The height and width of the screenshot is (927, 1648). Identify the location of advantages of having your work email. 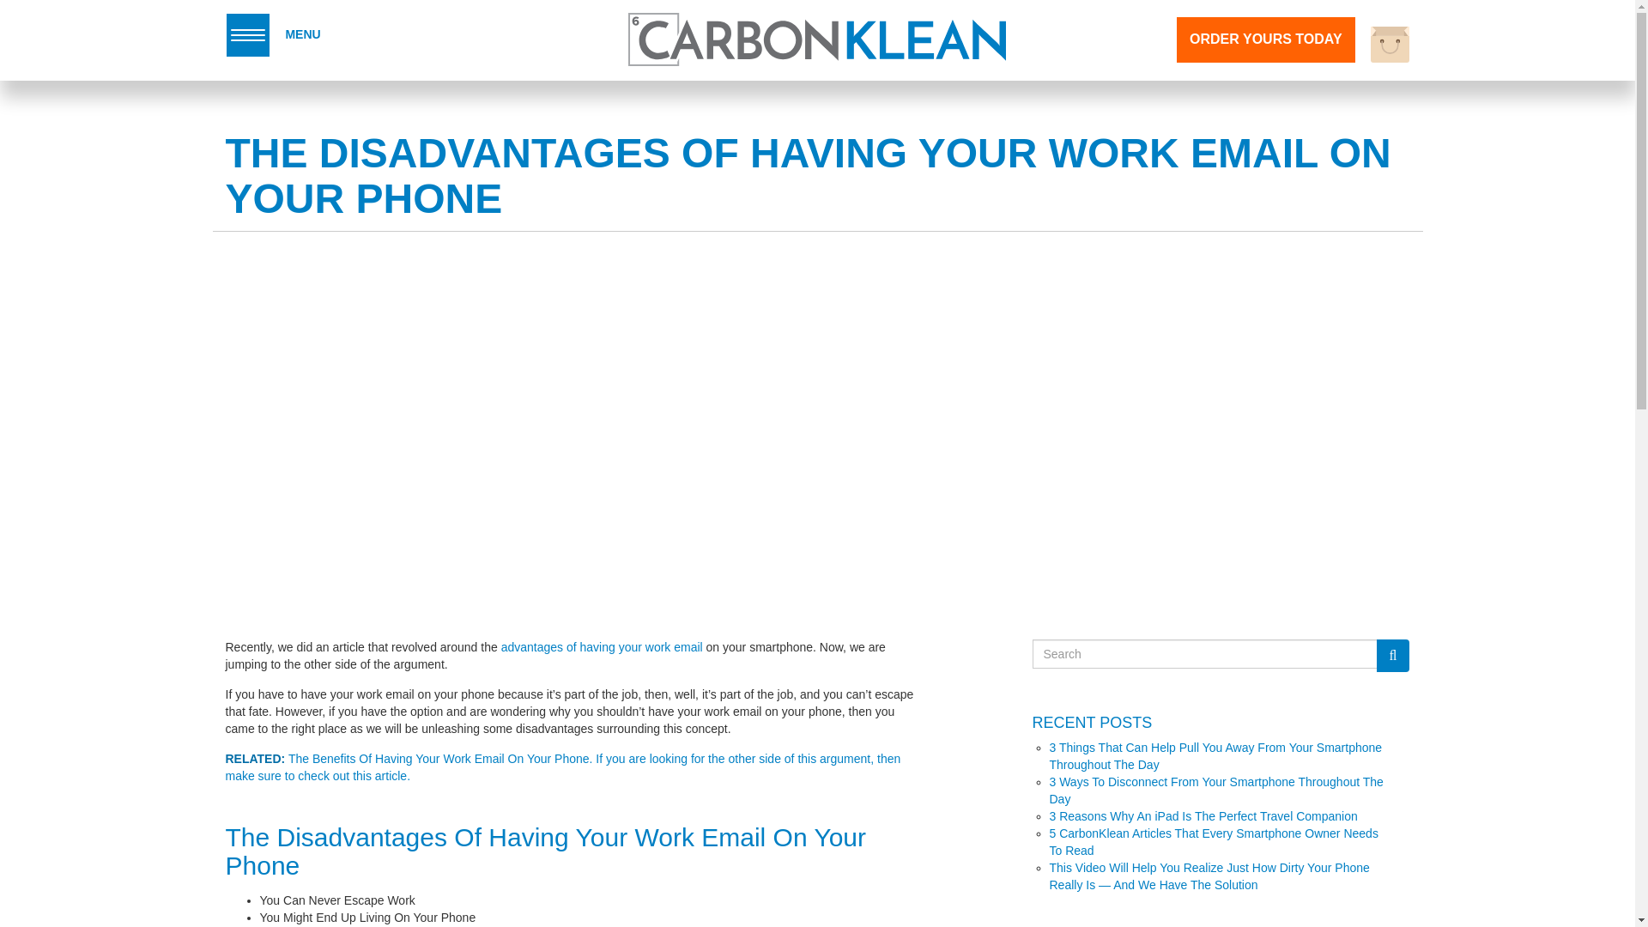
(602, 647).